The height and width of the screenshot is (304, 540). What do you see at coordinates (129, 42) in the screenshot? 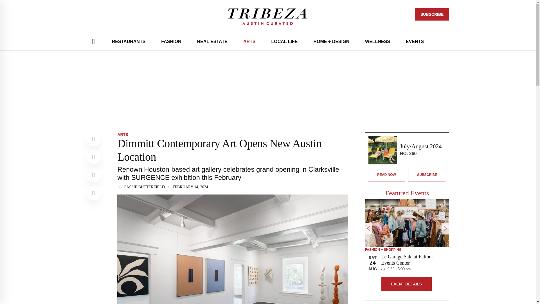
I see `RESTAURANTS` at bounding box center [129, 42].